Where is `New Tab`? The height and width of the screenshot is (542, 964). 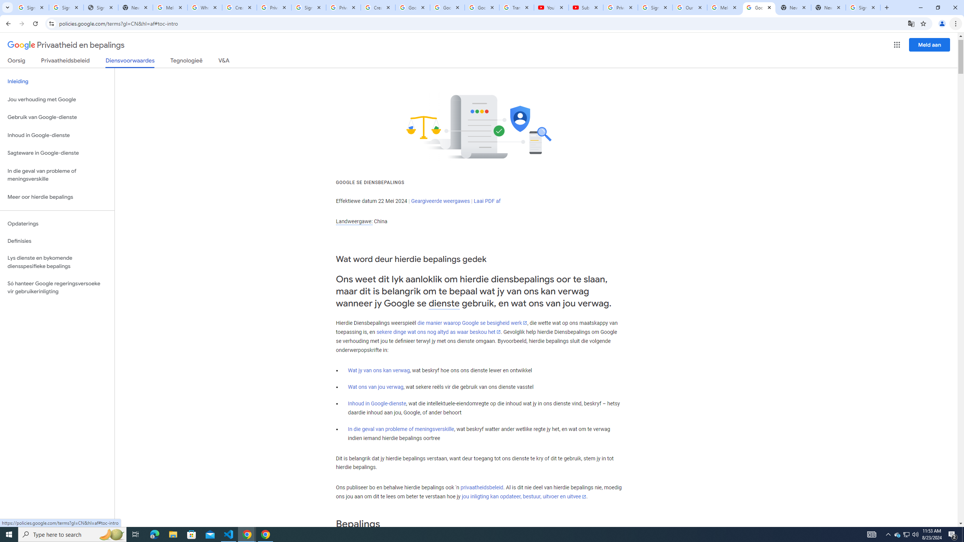 New Tab is located at coordinates (828, 8).